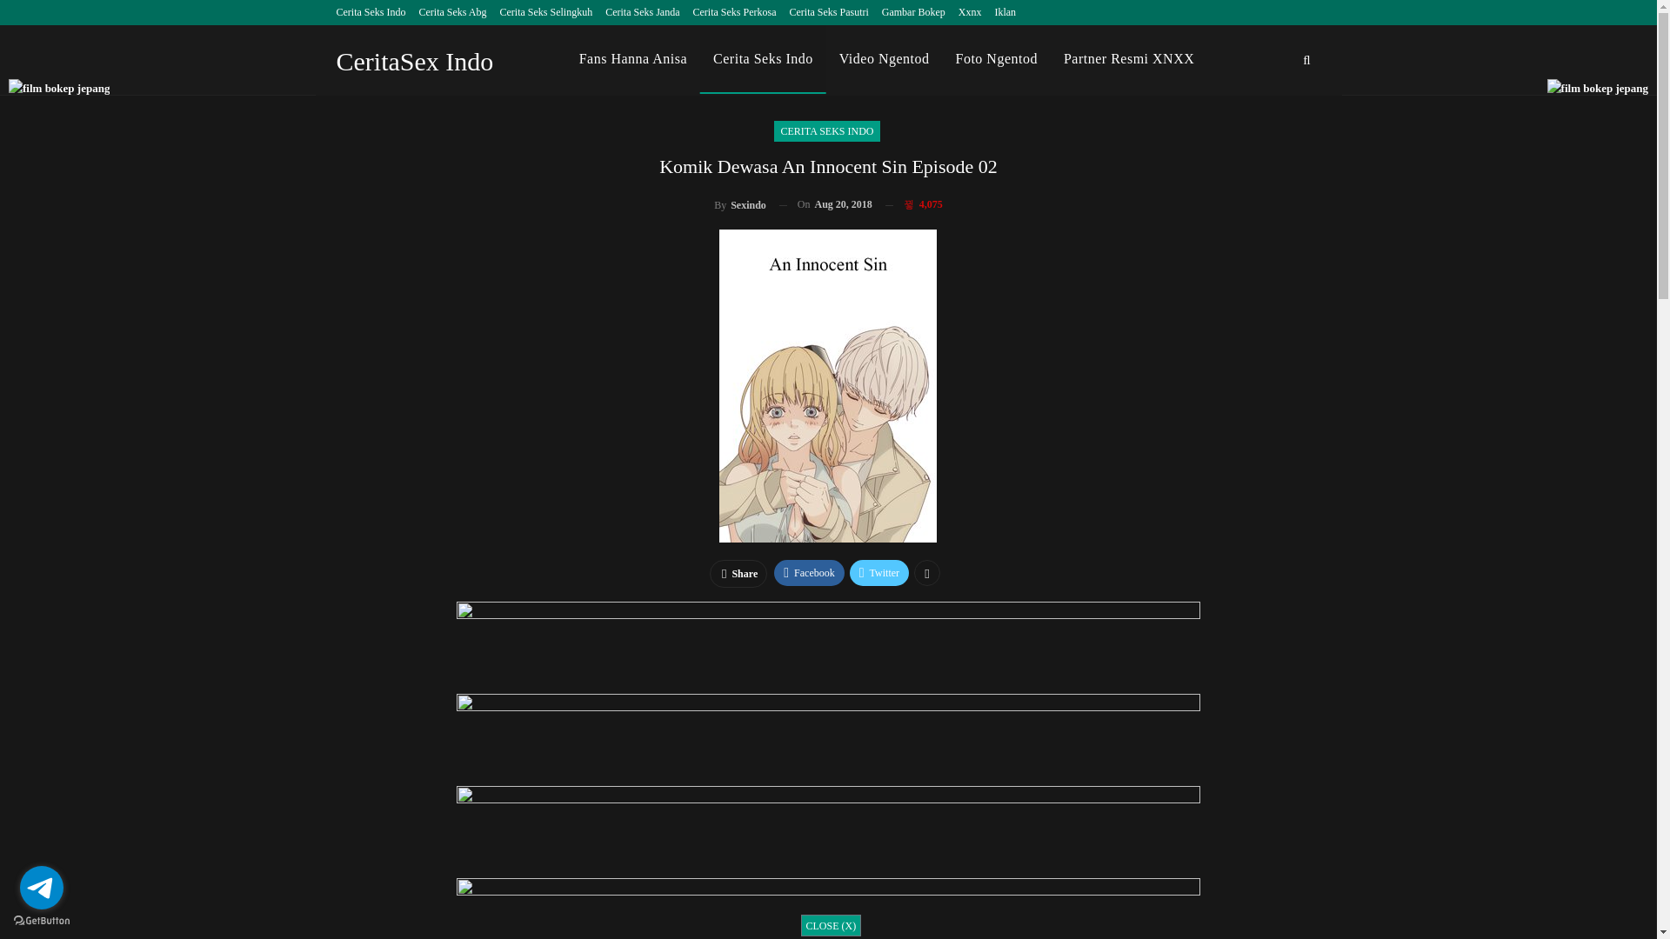 This screenshot has width=1670, height=939. Describe the element at coordinates (546, 11) in the screenshot. I see `Cerita Seks Selingkuh` at that location.